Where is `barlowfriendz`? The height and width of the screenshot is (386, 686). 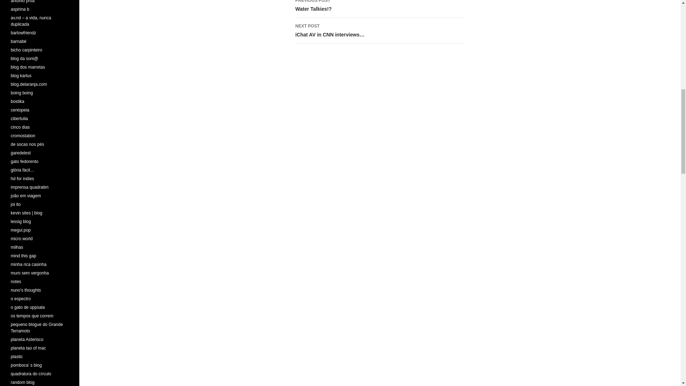 barlowfriendz is located at coordinates (24, 33).